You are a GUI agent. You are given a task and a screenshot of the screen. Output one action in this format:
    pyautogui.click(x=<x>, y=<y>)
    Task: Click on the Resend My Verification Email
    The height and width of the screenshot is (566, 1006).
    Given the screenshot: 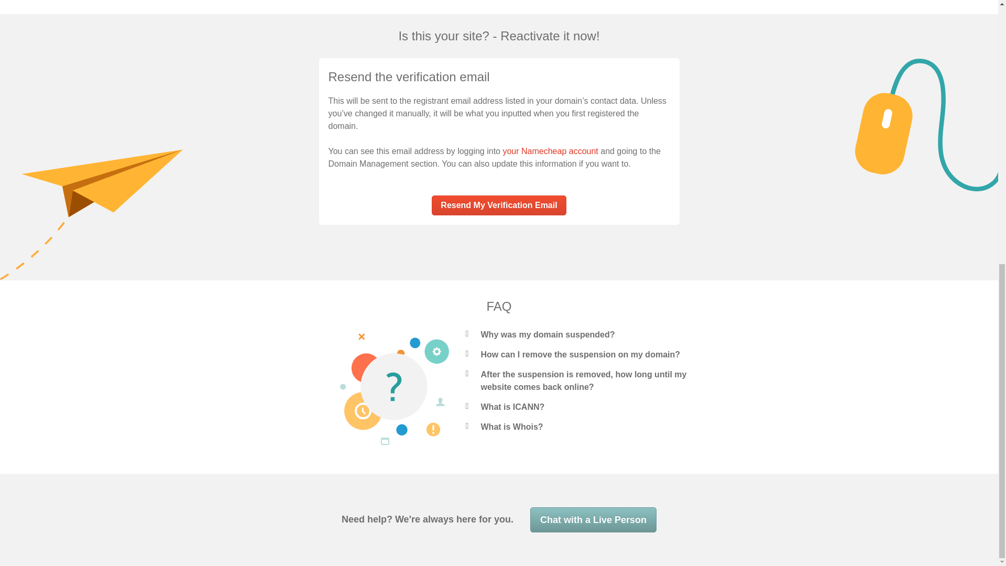 What is the action you would take?
    pyautogui.click(x=498, y=205)
    